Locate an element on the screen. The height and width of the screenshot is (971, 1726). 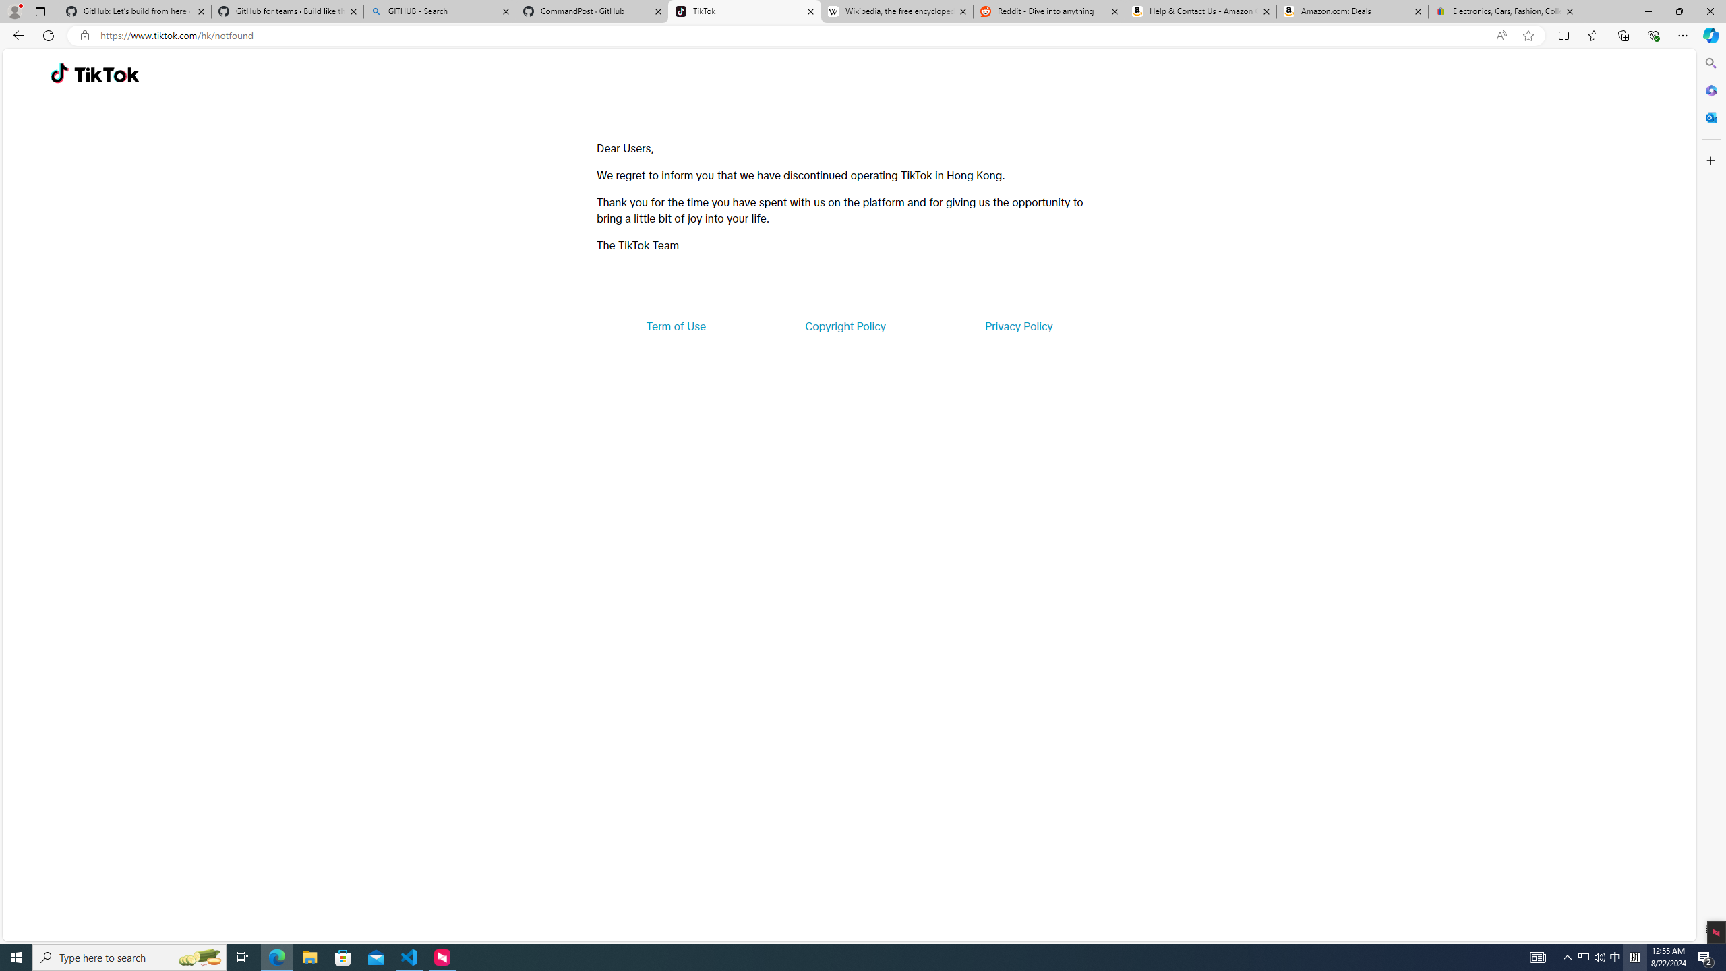
Copyright Policy is located at coordinates (844, 326).